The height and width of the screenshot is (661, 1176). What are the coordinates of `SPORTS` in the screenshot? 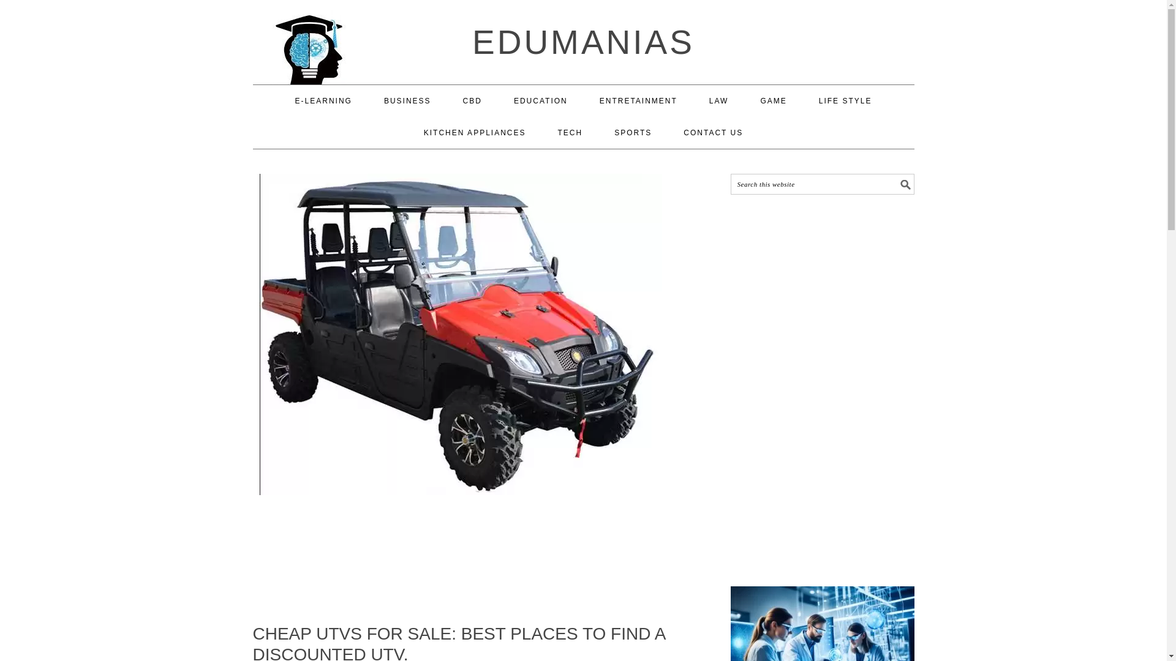 It's located at (632, 133).